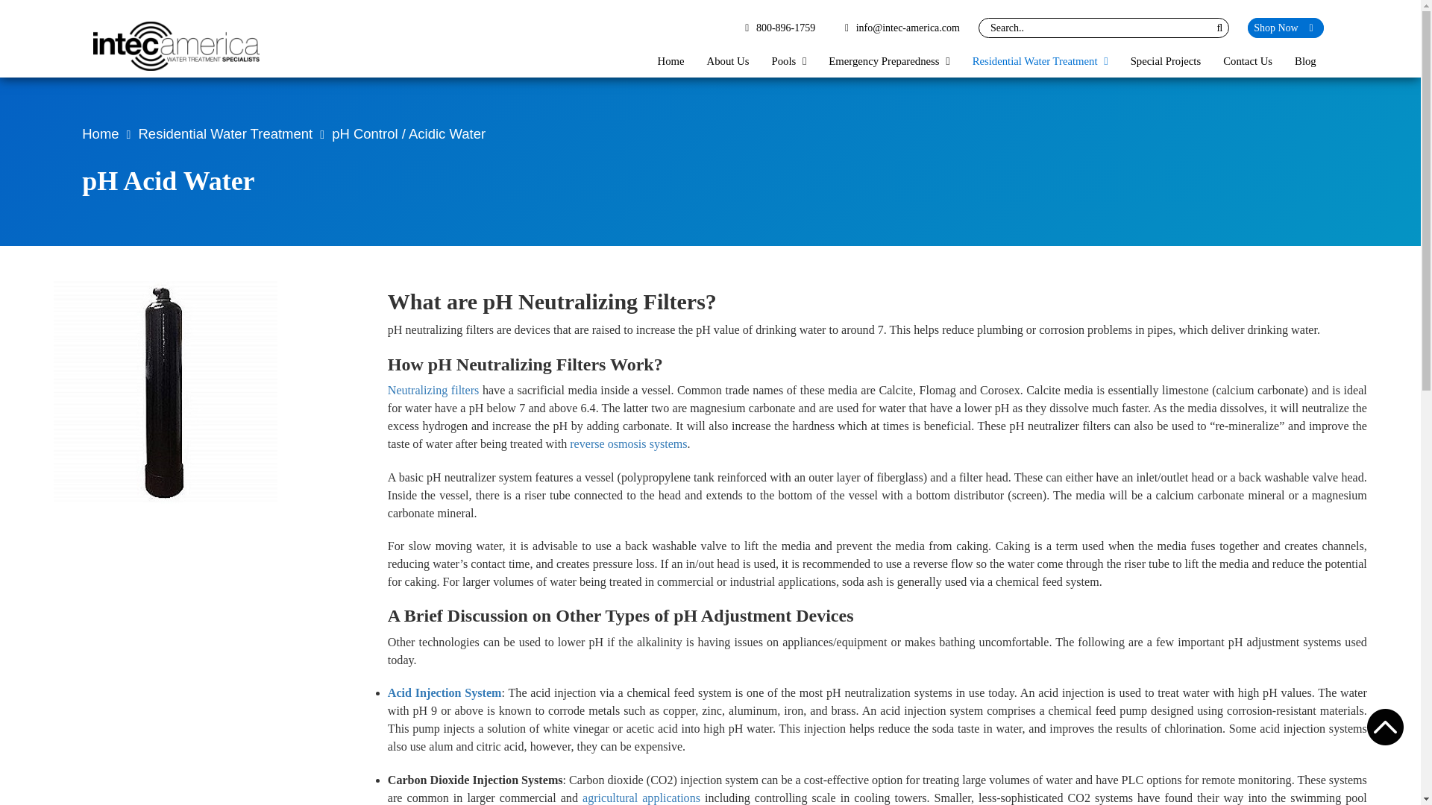 This screenshot has width=1432, height=805. I want to click on Home, so click(671, 61).